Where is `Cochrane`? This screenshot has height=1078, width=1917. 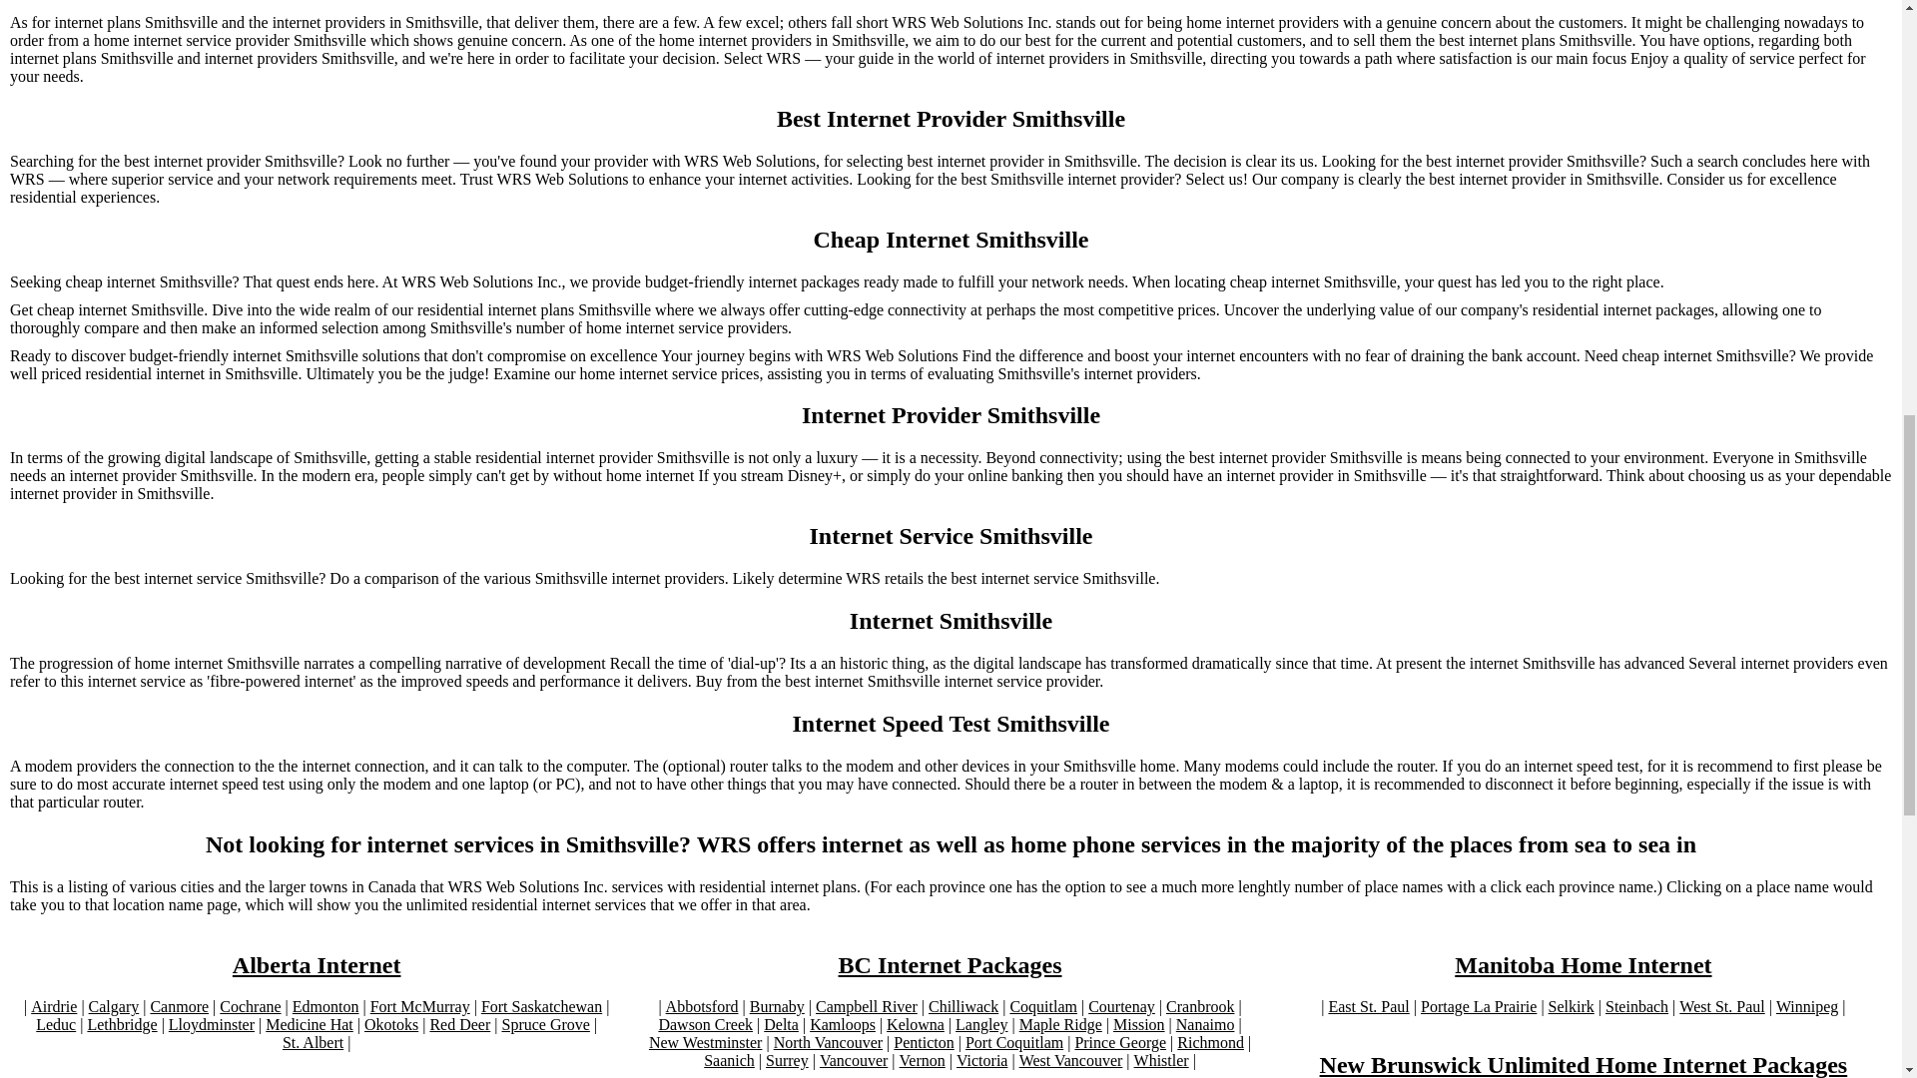 Cochrane is located at coordinates (250, 1007).